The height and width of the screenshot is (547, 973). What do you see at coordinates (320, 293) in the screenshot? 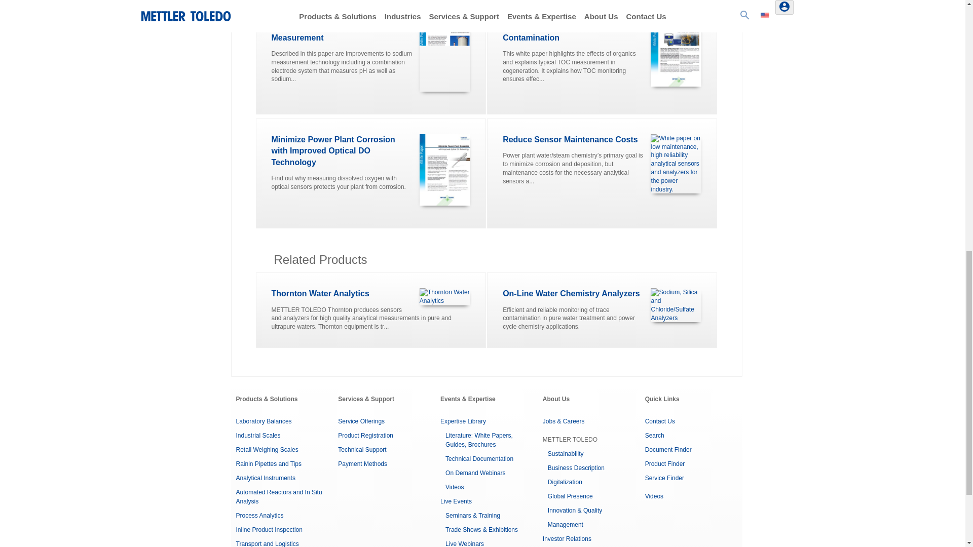
I see `Thornton Water Analytics` at bounding box center [320, 293].